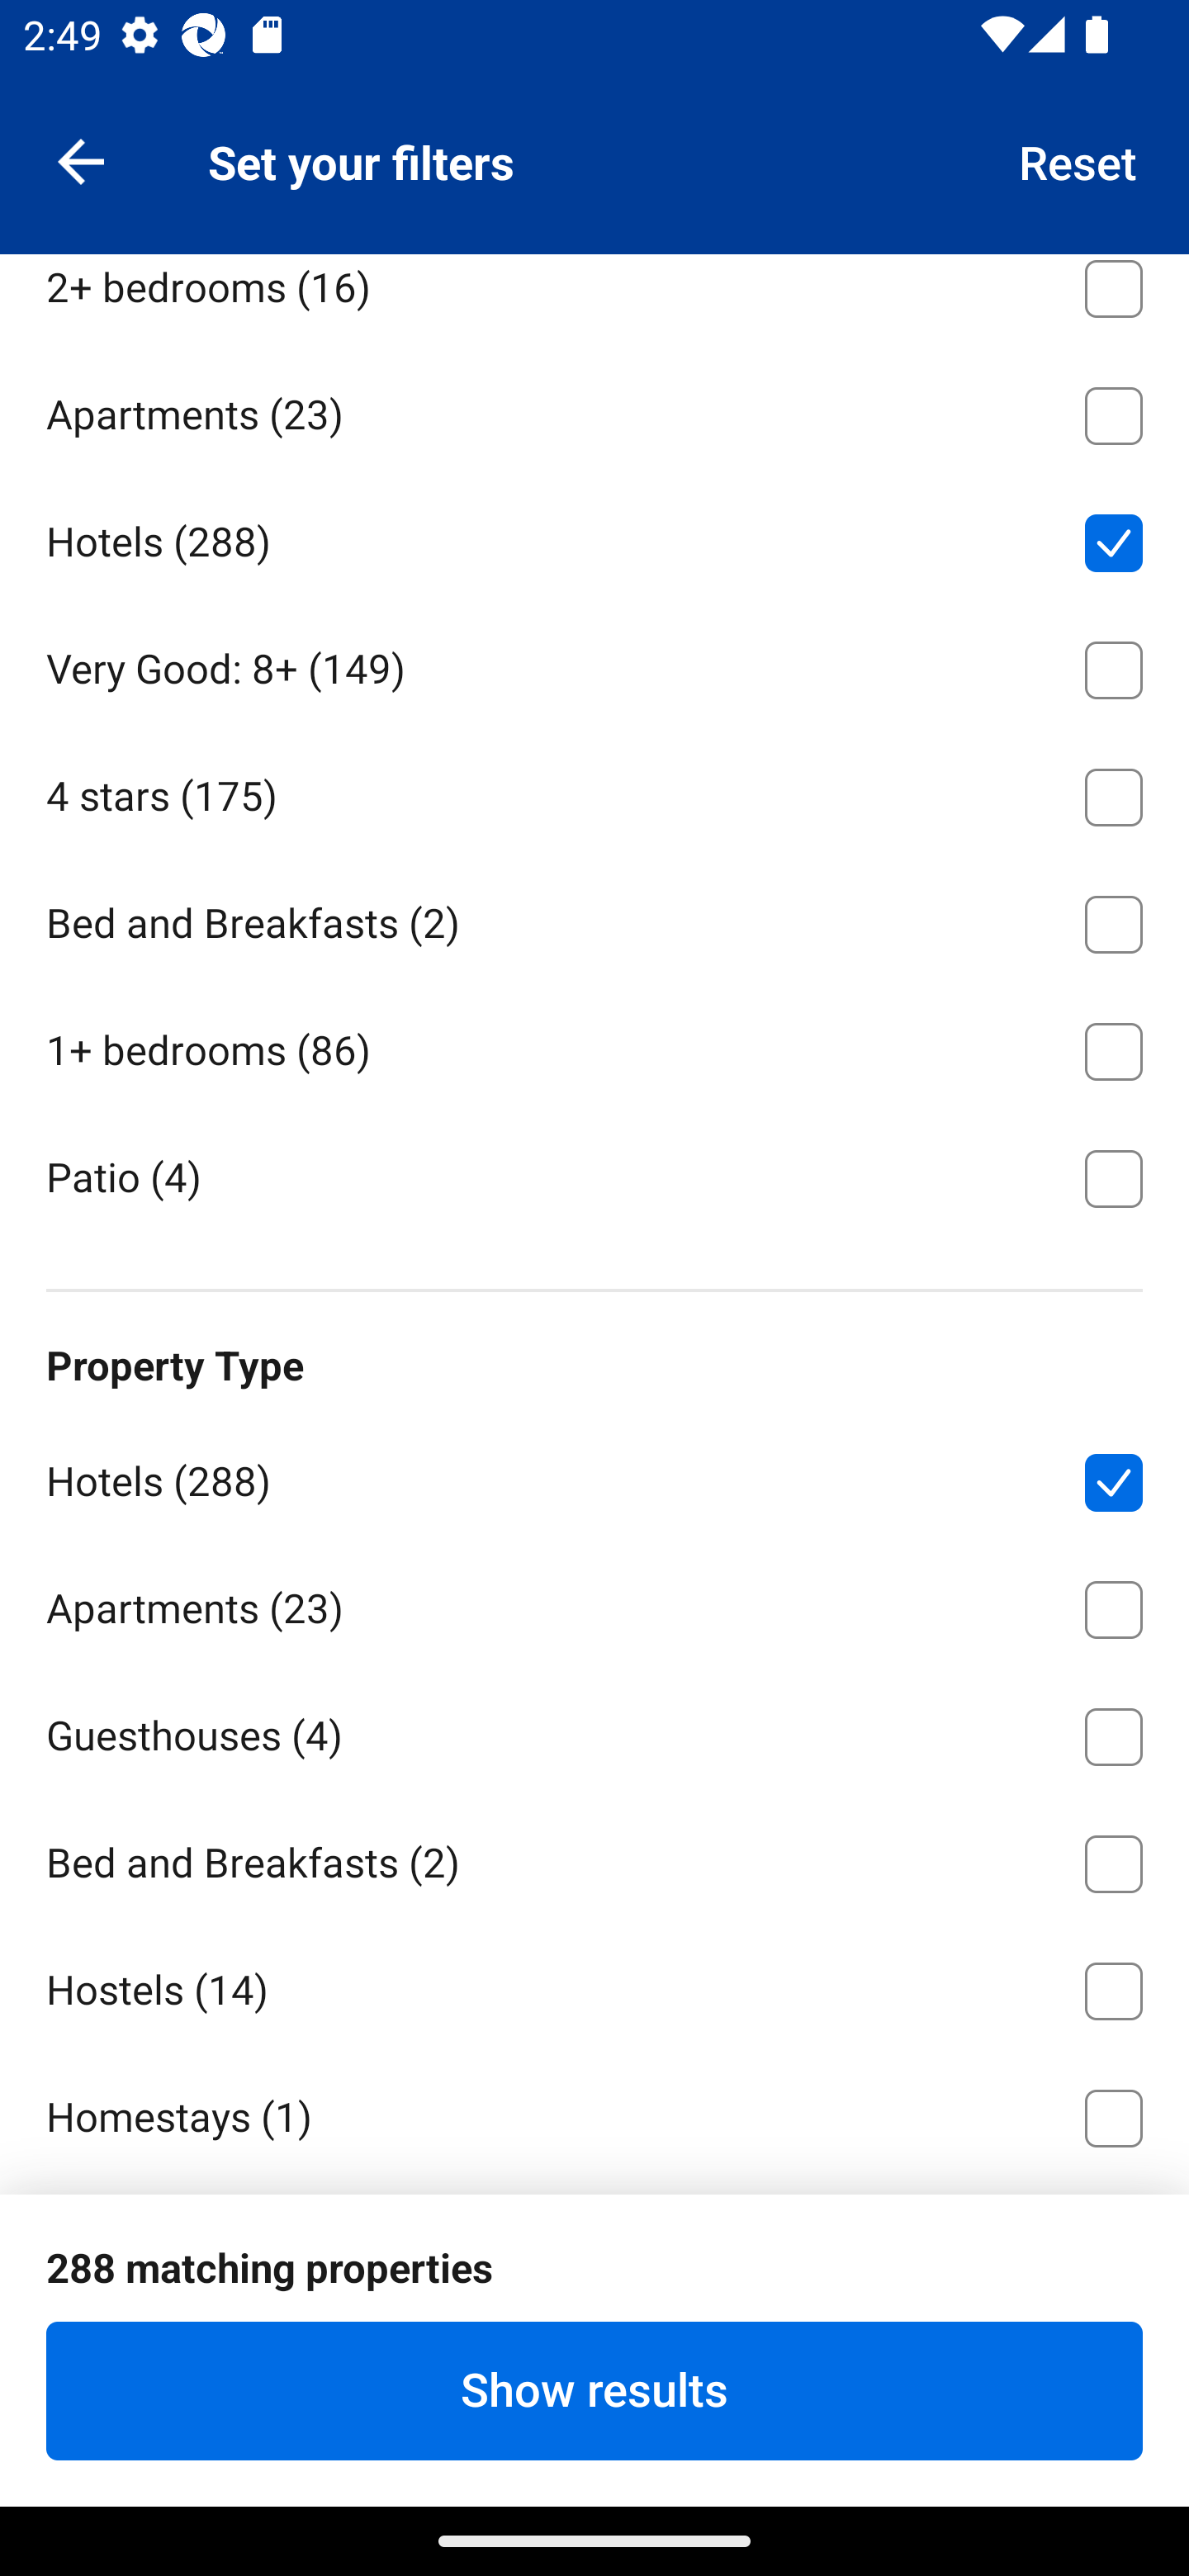 The height and width of the screenshot is (2576, 1189). I want to click on Guesthouses ⁦(4), so click(594, 1731).